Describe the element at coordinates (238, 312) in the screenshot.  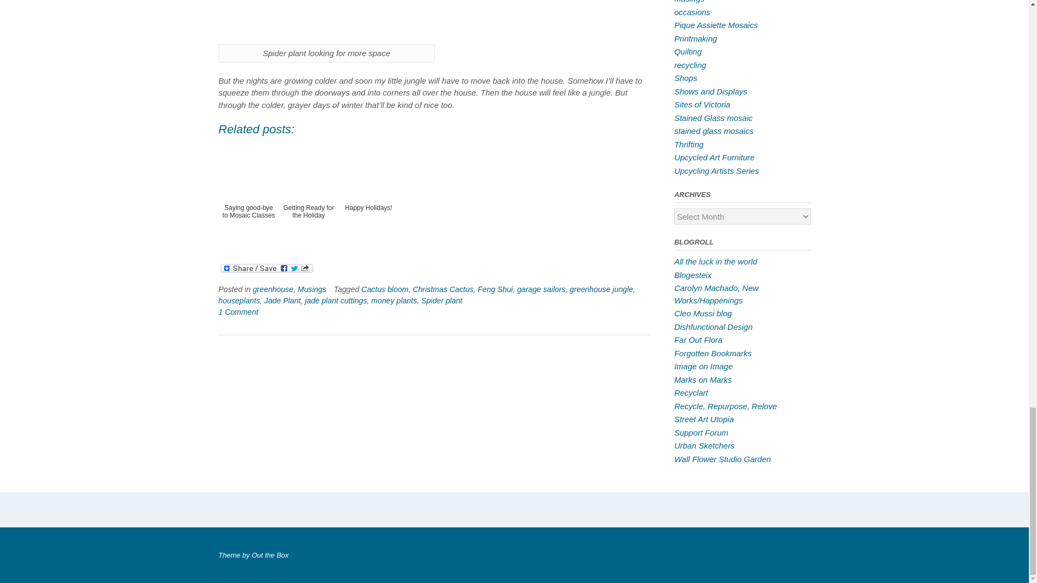
I see `1 Comment` at that location.